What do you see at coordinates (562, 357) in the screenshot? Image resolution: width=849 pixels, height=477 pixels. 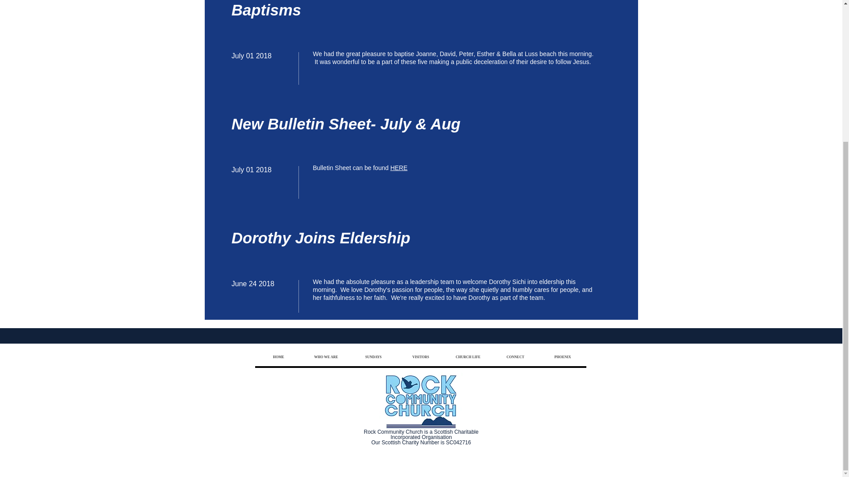 I see `PHOENIX` at bounding box center [562, 357].